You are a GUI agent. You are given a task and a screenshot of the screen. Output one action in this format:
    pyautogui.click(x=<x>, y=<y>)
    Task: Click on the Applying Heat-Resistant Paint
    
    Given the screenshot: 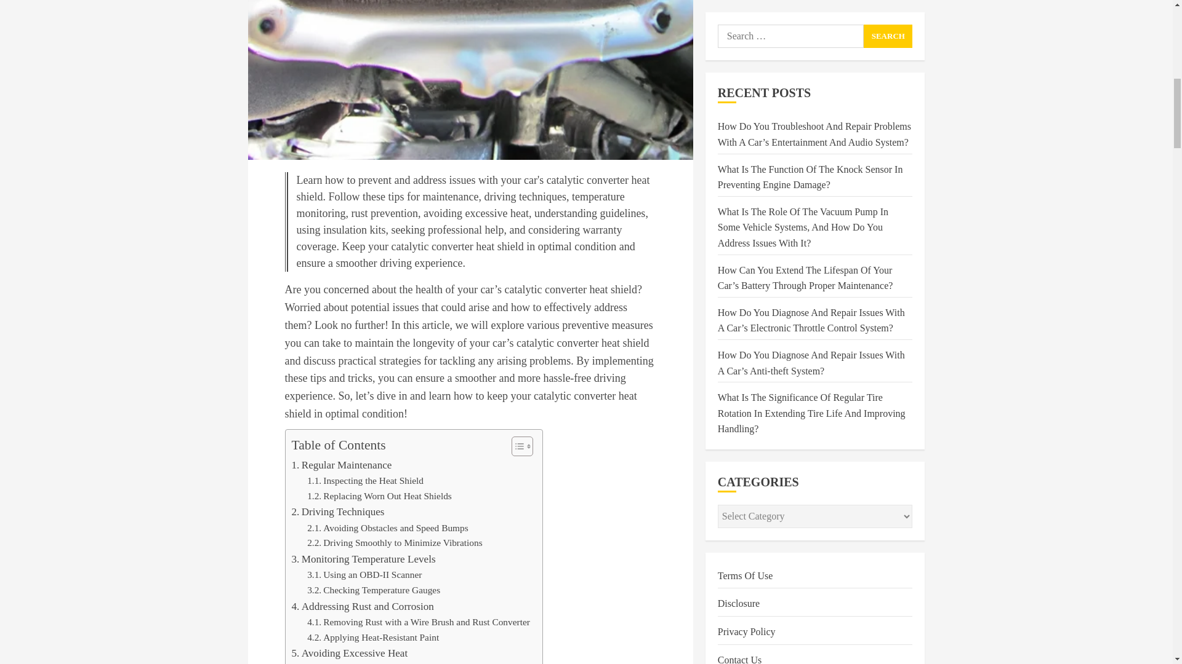 What is the action you would take?
    pyautogui.click(x=373, y=637)
    